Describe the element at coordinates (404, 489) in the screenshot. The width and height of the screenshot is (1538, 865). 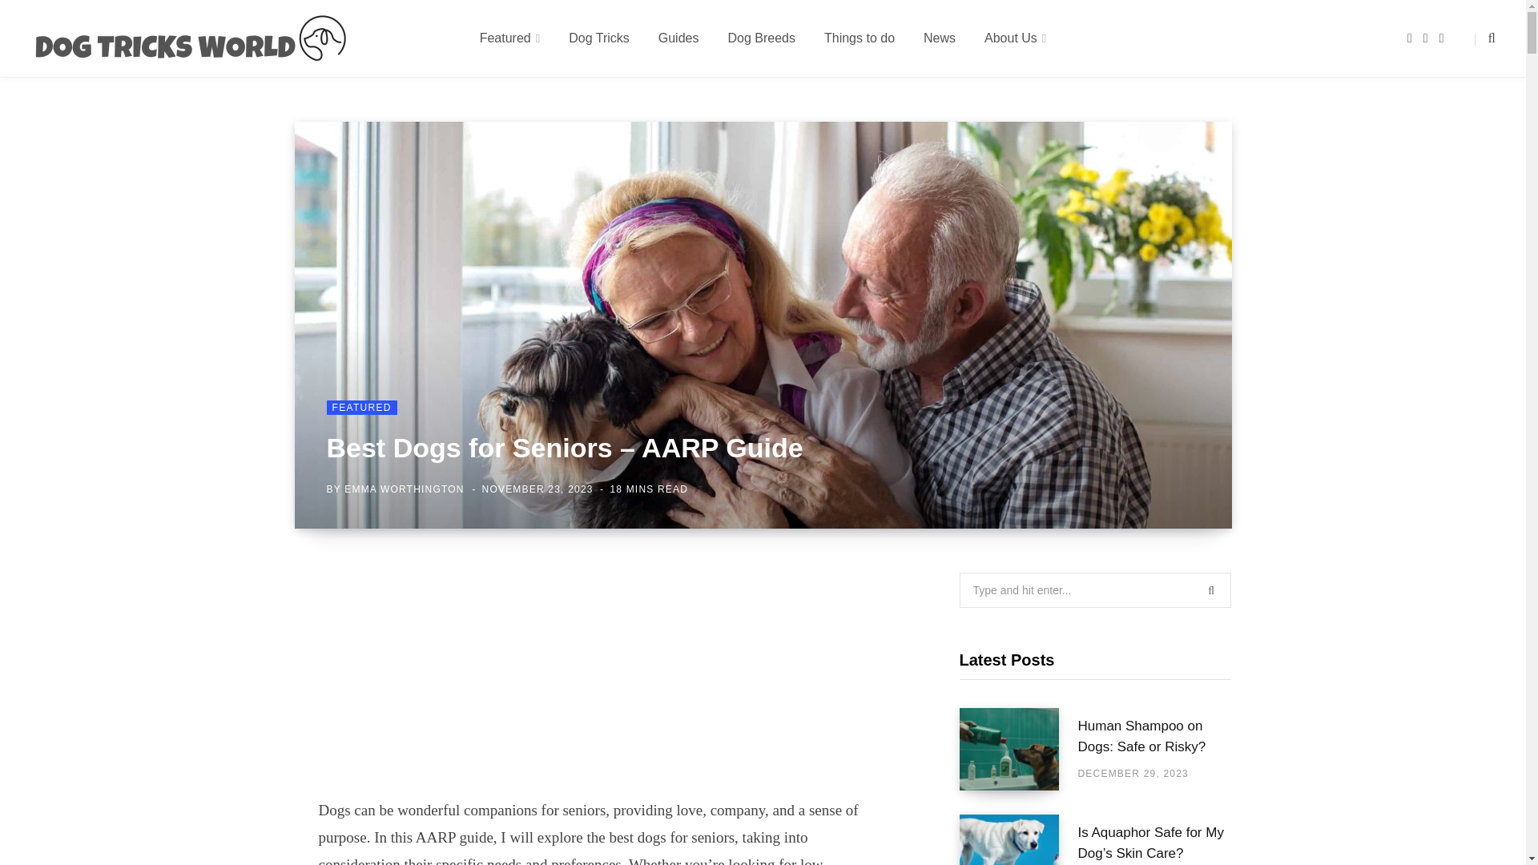
I see `Posts by Emma Worthington` at that location.